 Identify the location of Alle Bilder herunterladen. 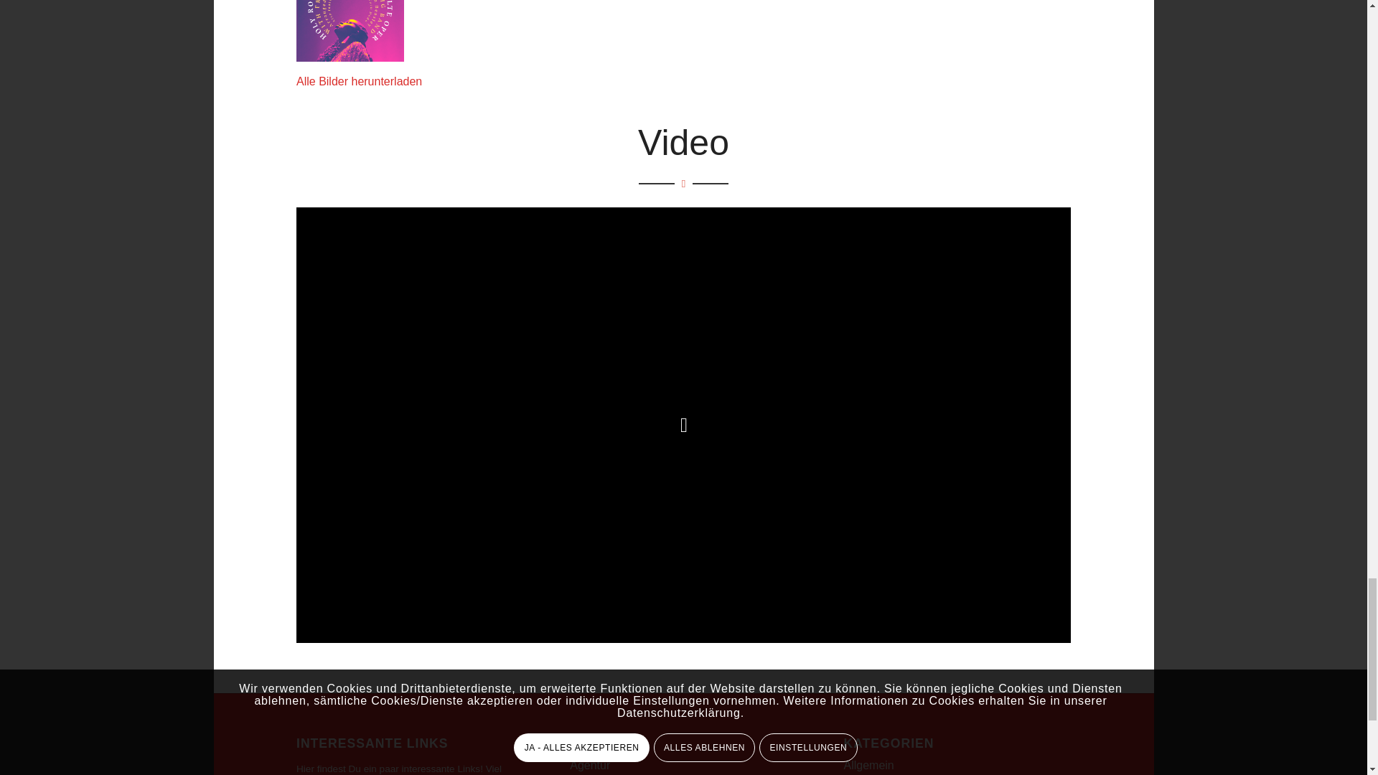
(359, 81).